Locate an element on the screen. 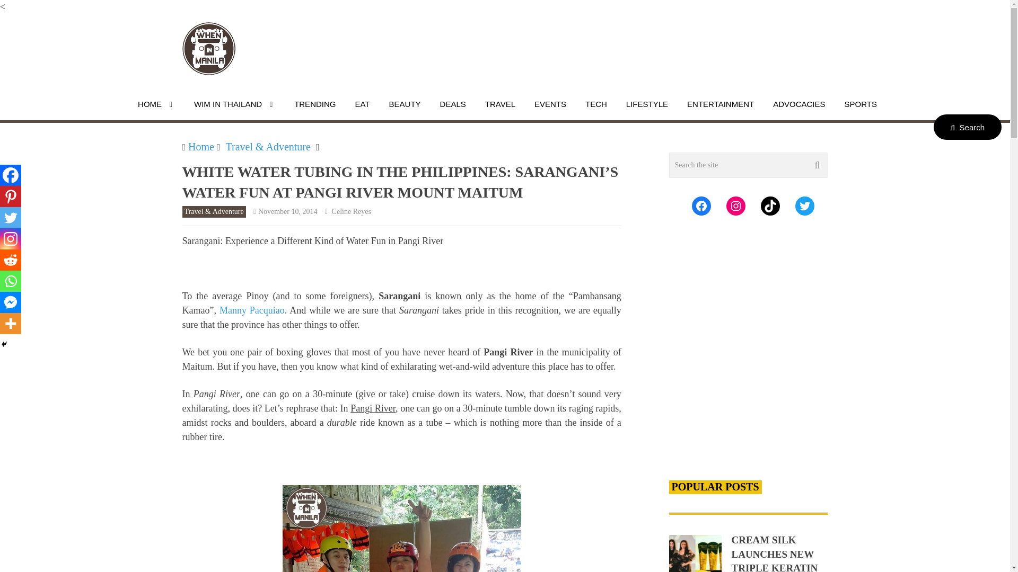 This screenshot has width=1018, height=572. More is located at coordinates (11, 323).